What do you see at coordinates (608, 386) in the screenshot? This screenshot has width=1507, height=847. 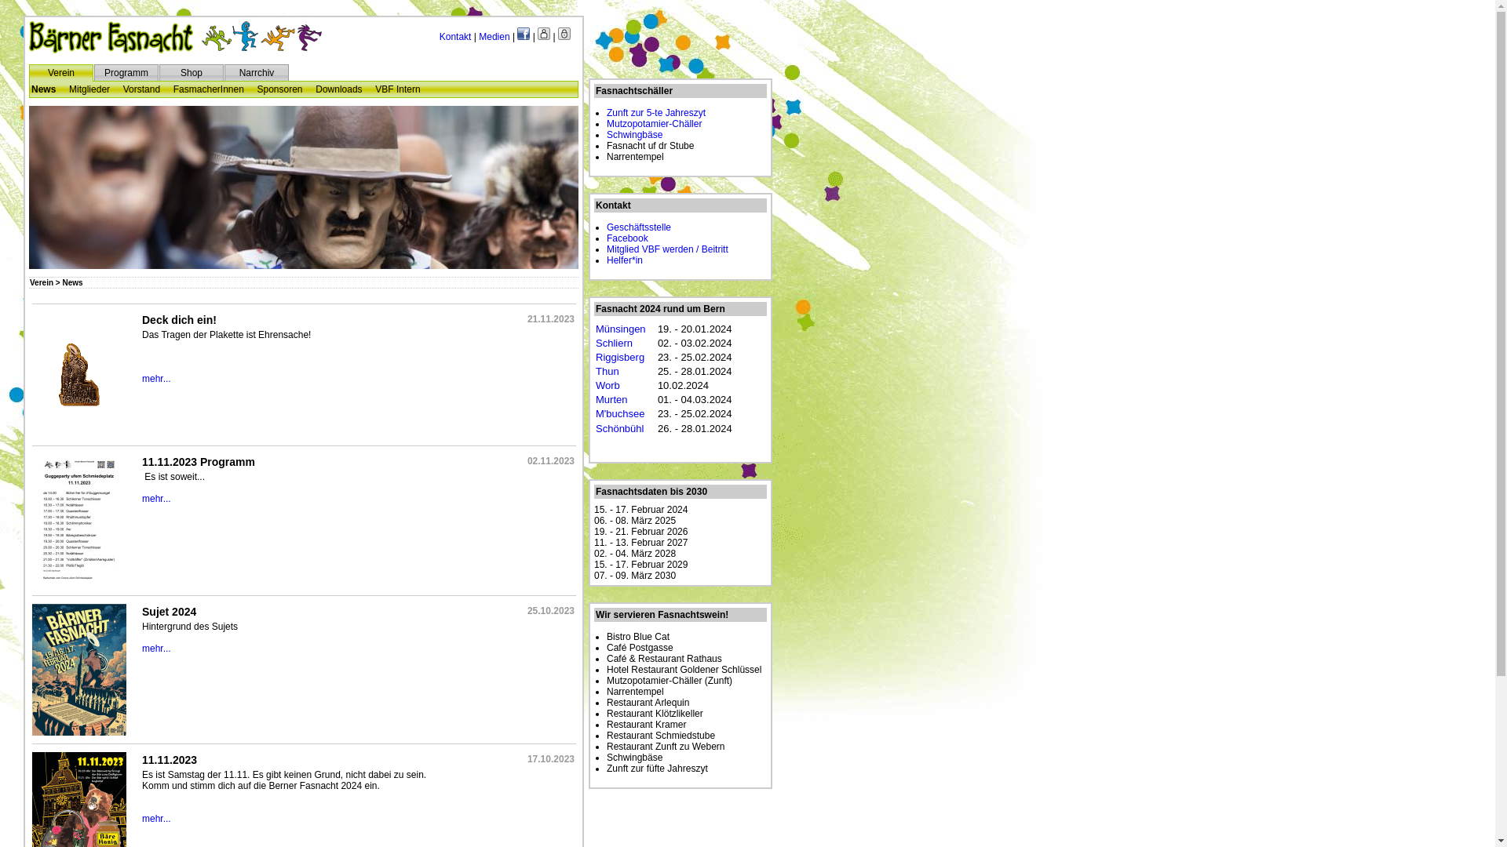 I see `Worb` at bounding box center [608, 386].